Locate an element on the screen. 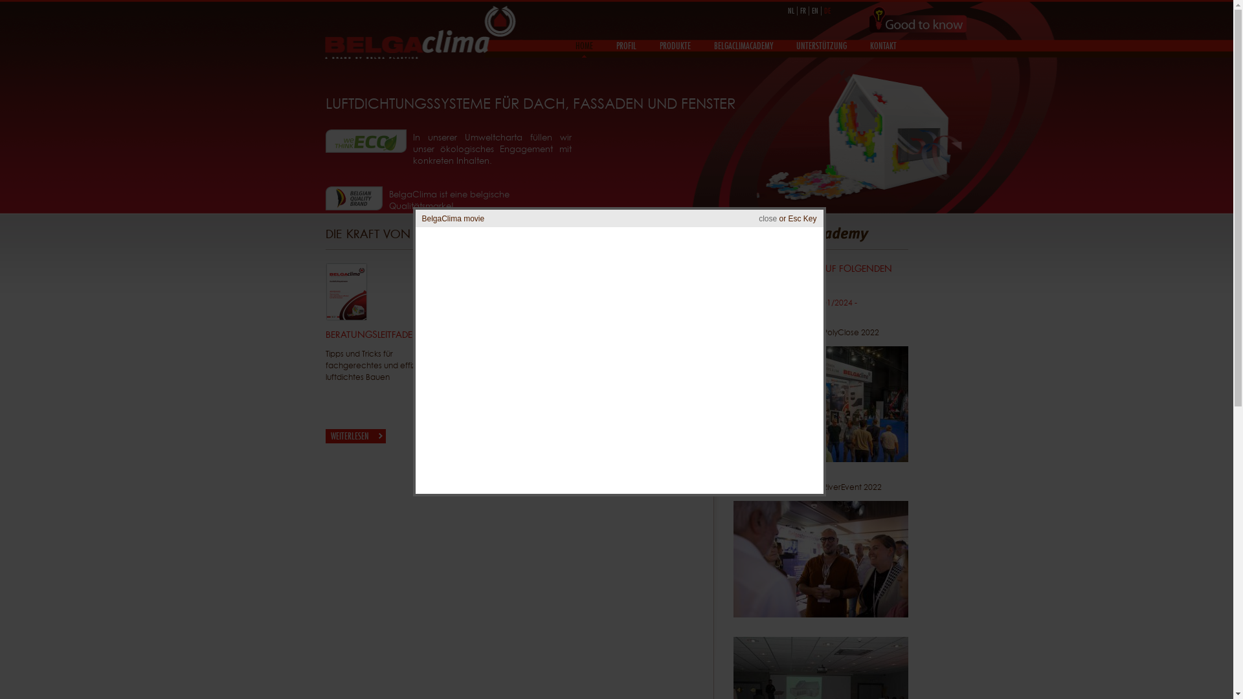 The height and width of the screenshot is (699, 1243). DE is located at coordinates (827, 11).